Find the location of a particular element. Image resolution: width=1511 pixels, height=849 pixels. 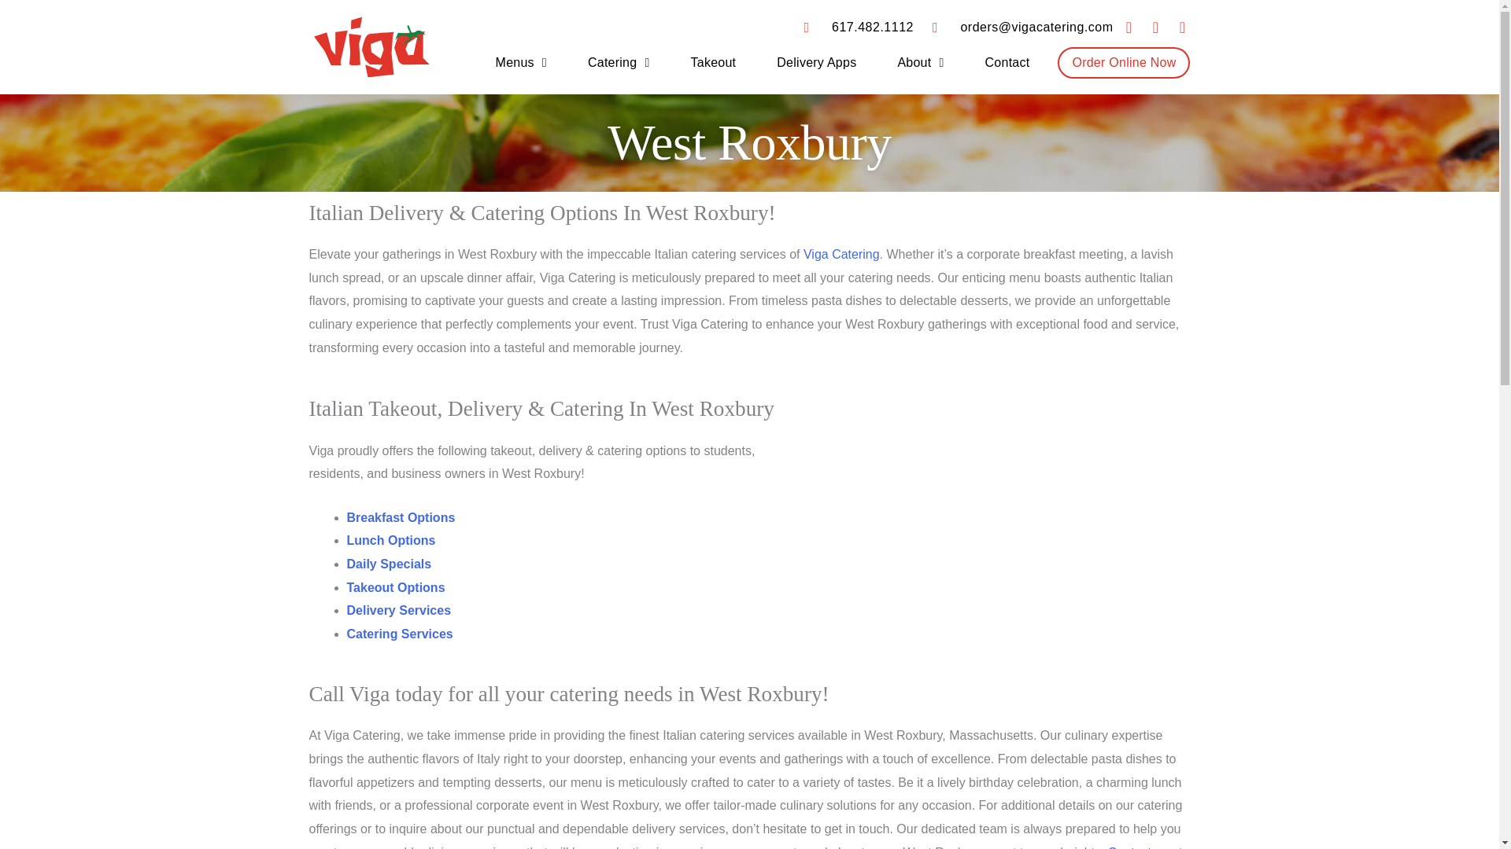

Facebook is located at coordinates (1129, 27).